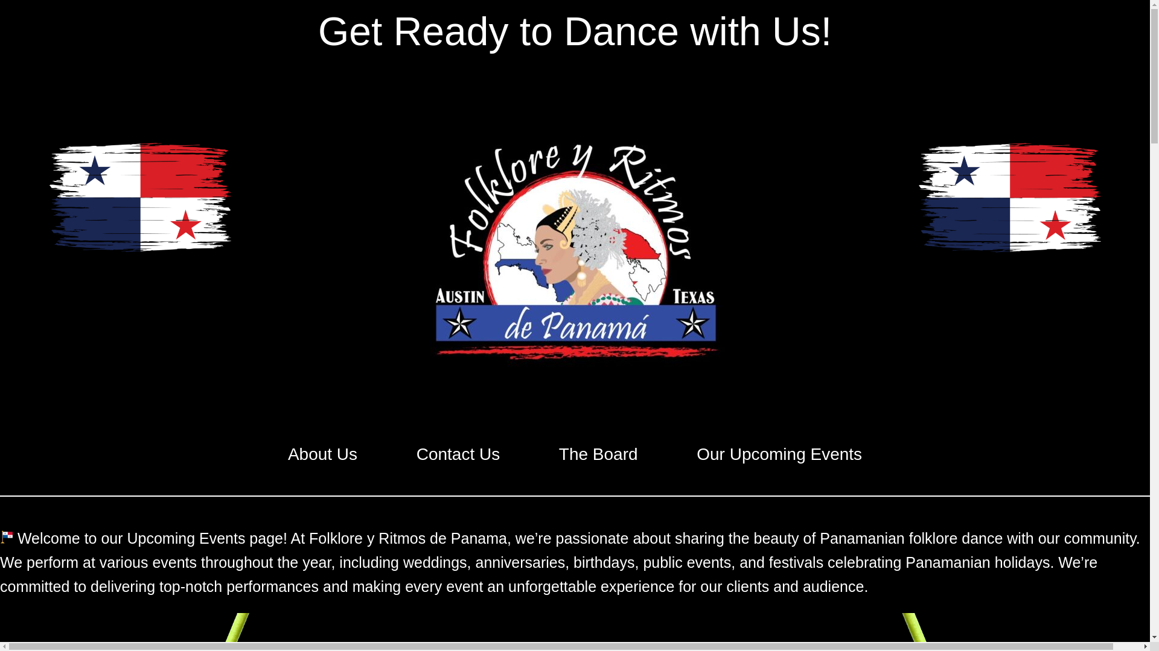 This screenshot has width=1159, height=651. What do you see at coordinates (322, 454) in the screenshot?
I see `About Us` at bounding box center [322, 454].